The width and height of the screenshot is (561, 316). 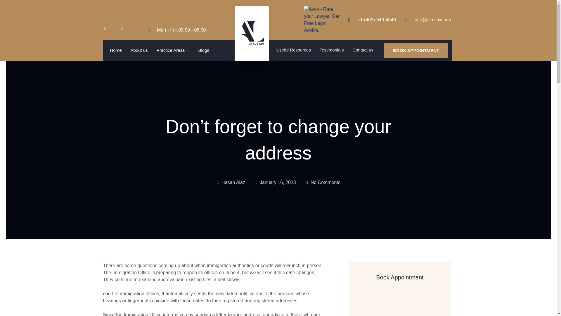 I want to click on About us, so click(x=139, y=50).